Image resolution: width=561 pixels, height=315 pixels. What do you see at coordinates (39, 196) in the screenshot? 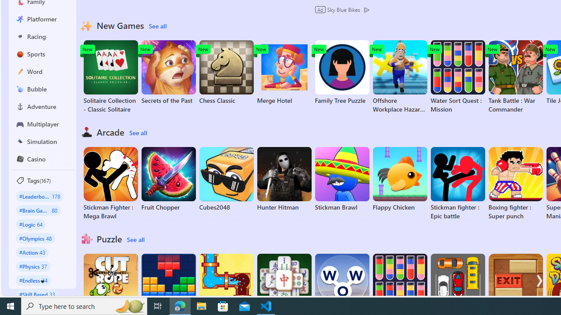
I see `#Leaderboard 178` at bounding box center [39, 196].